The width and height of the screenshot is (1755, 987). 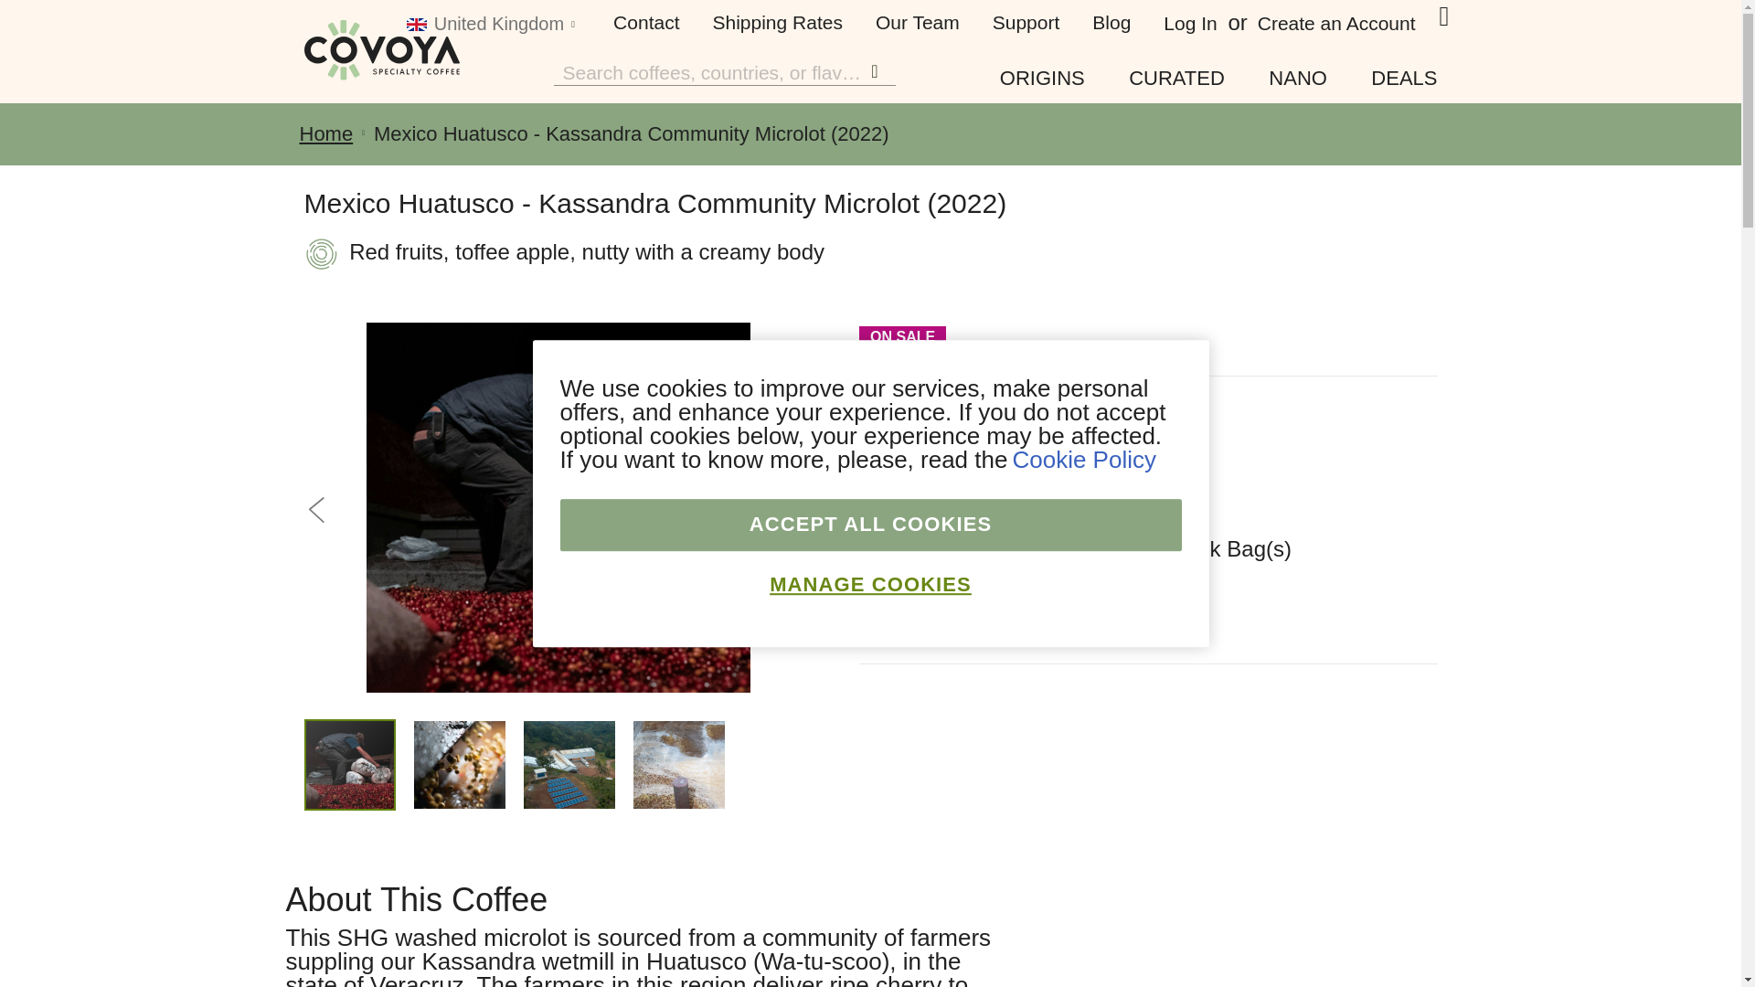 I want to click on Covoya Specialty Coffee UK, so click(x=380, y=49).